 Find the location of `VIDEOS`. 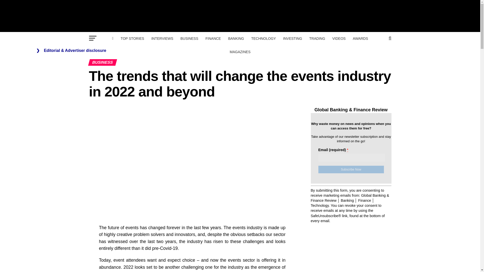

VIDEOS is located at coordinates (339, 39).